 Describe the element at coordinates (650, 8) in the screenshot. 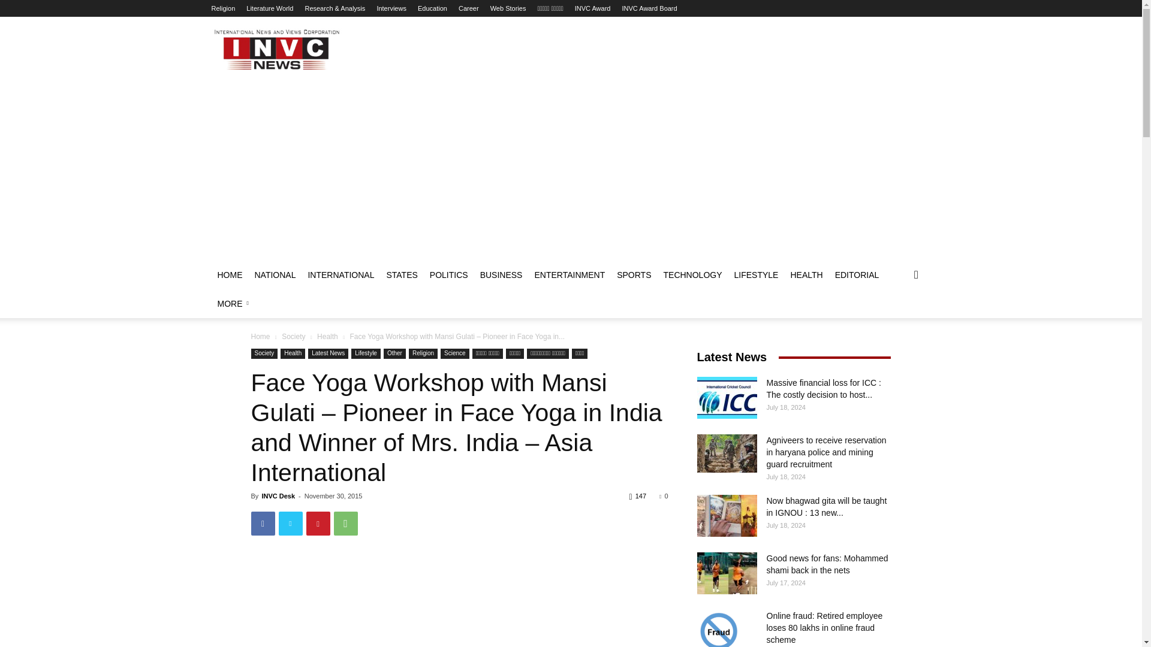

I see `INVC Award Board` at that location.